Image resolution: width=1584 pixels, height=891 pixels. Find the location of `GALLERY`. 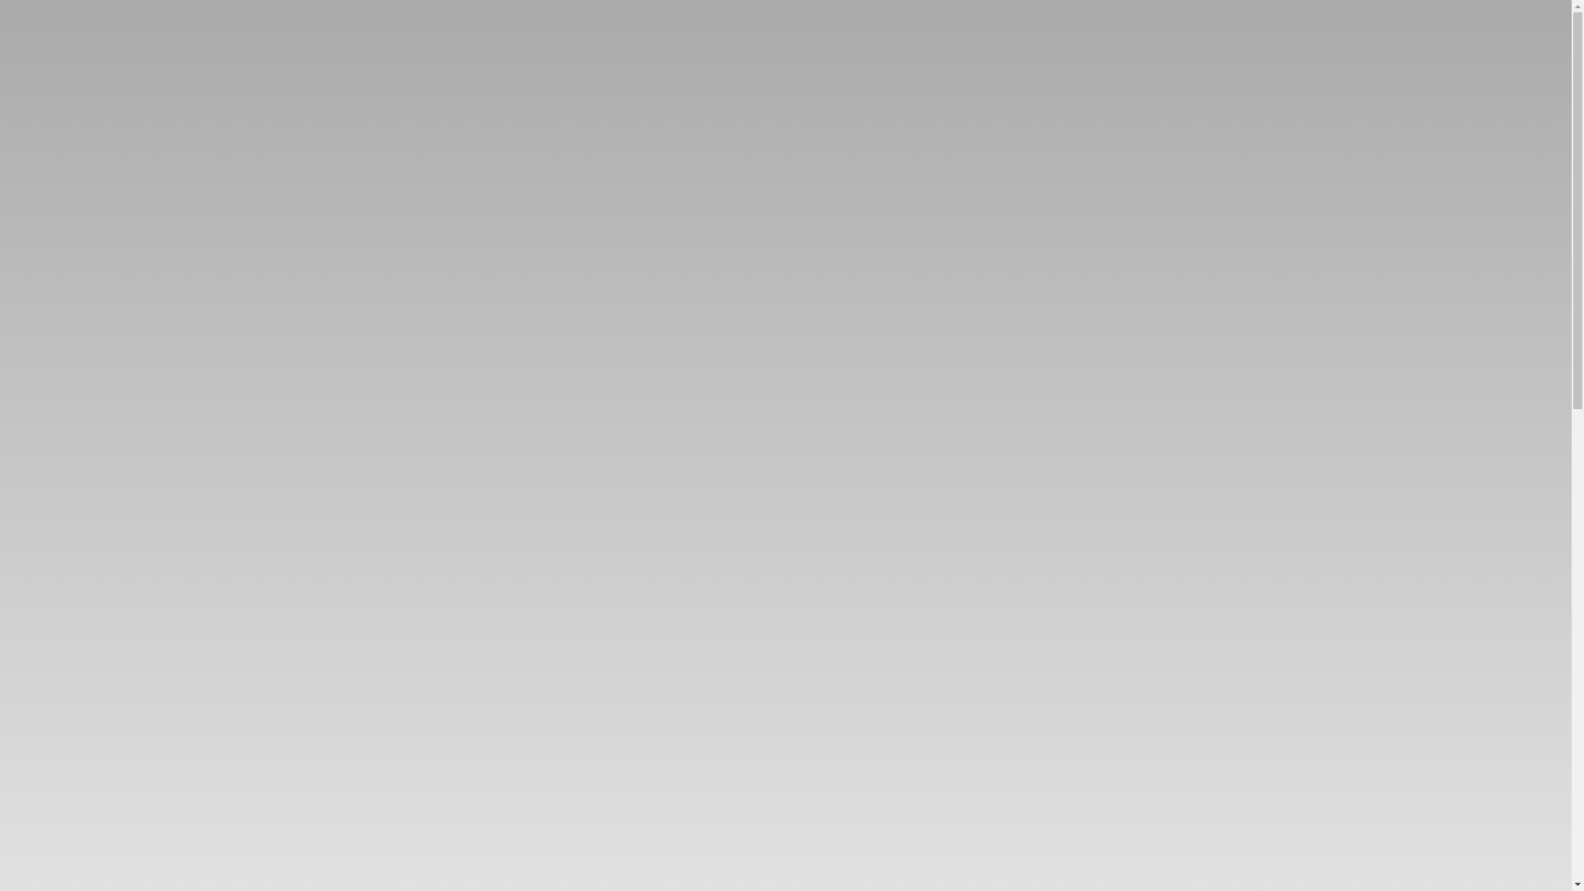

GALLERY is located at coordinates (54, 322).